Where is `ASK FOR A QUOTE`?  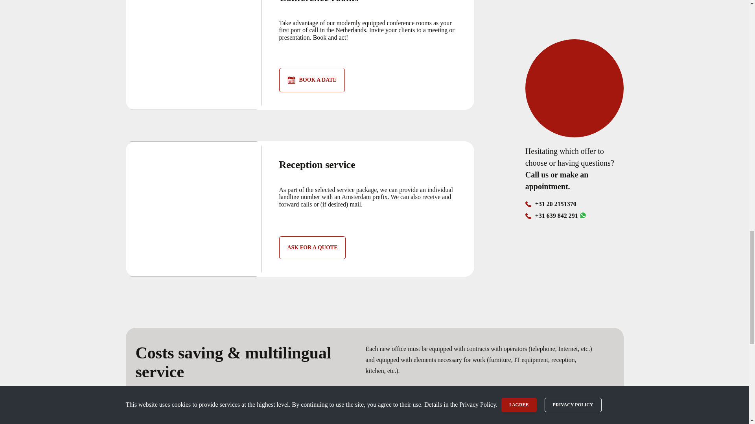 ASK FOR A QUOTE is located at coordinates (312, 247).